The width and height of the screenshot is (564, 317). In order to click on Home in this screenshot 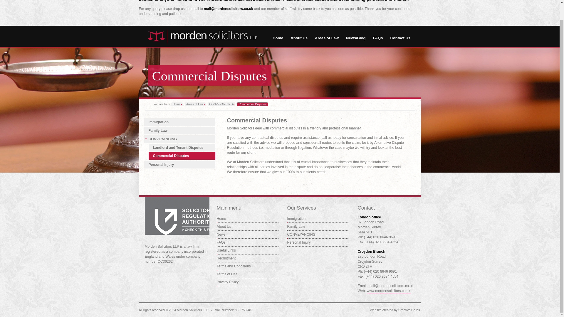, I will do `click(177, 104)`.